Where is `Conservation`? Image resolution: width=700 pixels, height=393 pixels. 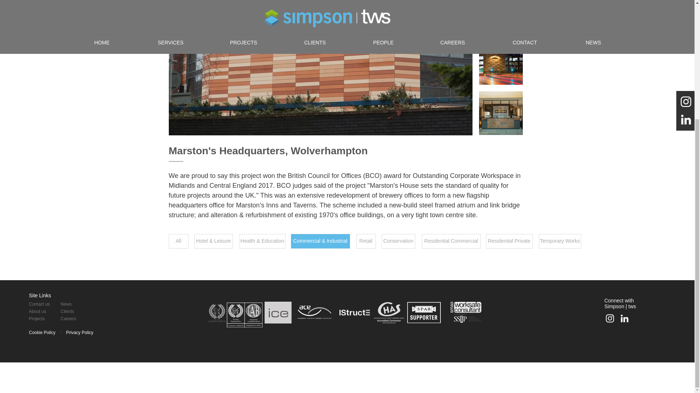 Conservation is located at coordinates (398, 241).